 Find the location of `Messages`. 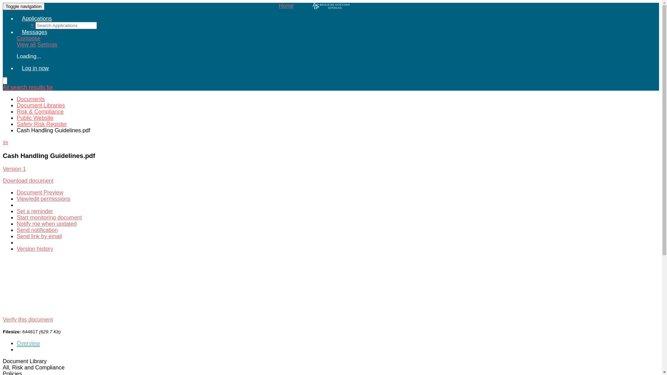

Messages is located at coordinates (35, 32).